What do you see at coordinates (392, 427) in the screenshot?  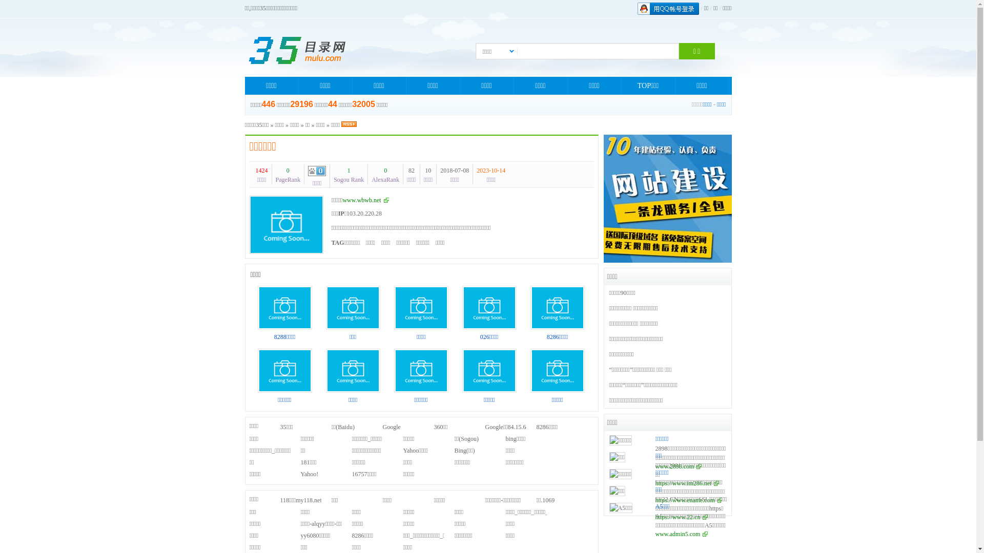 I see `Google` at bounding box center [392, 427].